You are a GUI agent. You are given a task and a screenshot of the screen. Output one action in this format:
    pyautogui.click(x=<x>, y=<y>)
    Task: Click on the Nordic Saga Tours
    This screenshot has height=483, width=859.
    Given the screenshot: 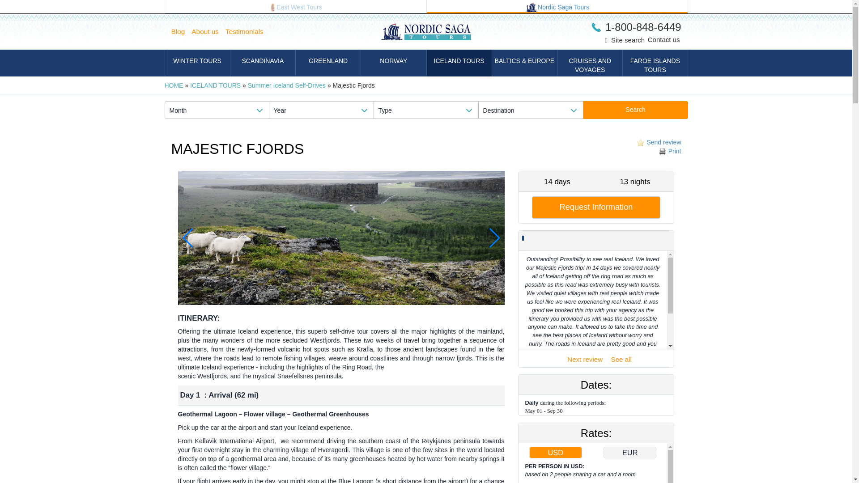 What is the action you would take?
    pyautogui.click(x=557, y=7)
    